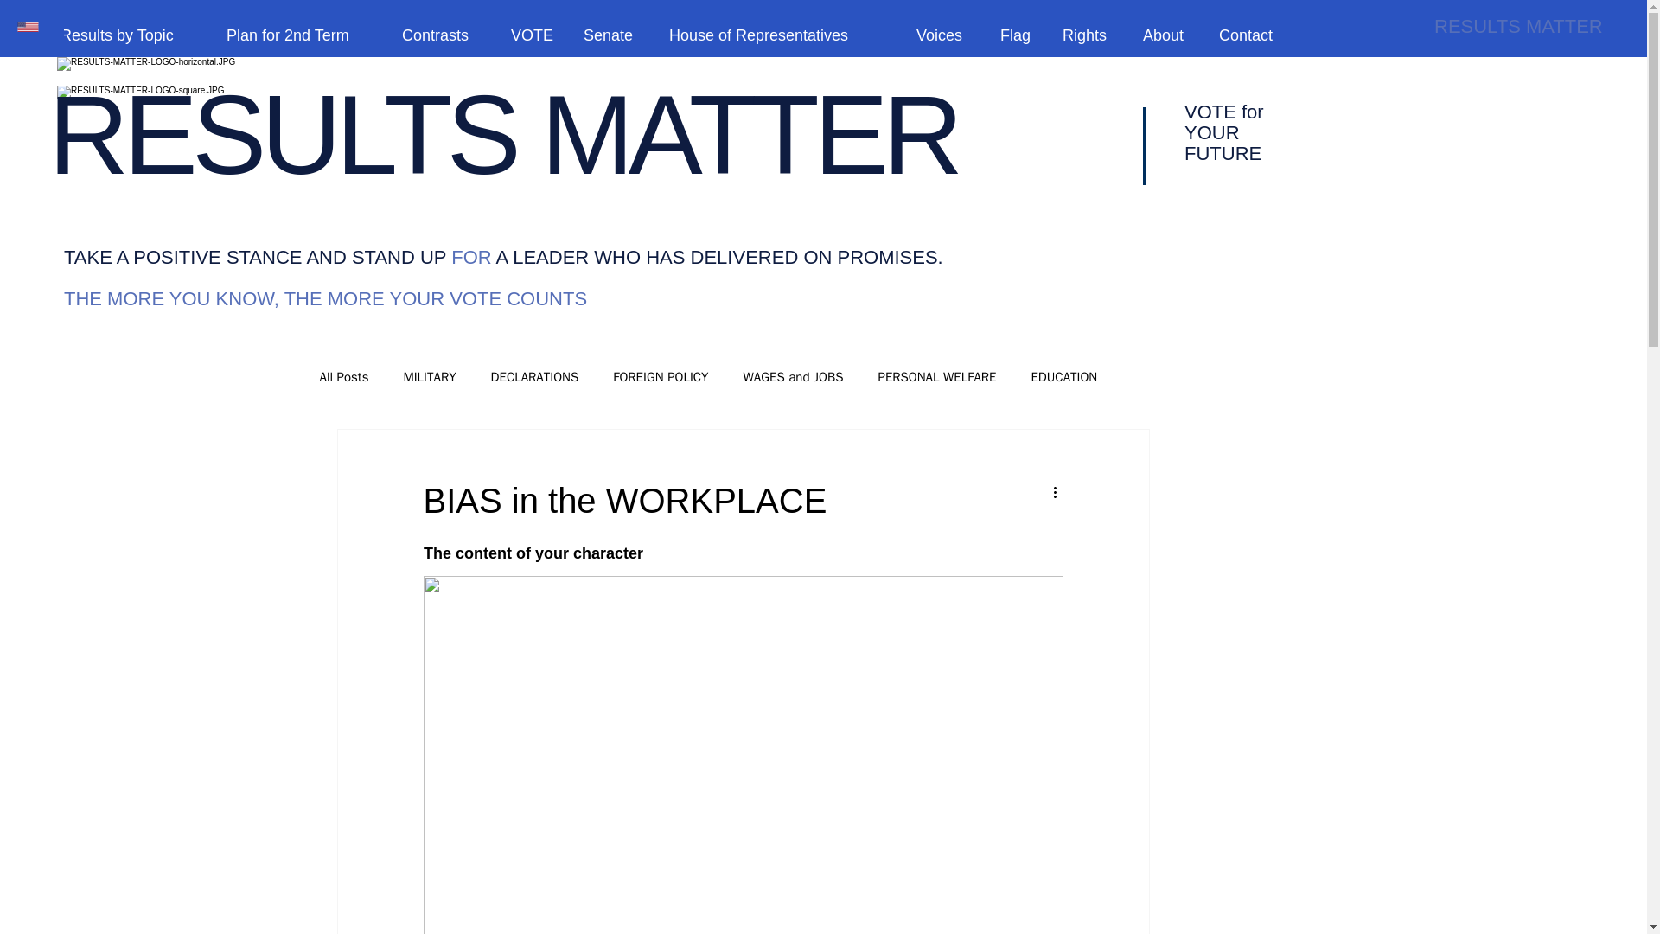 This screenshot has height=934, width=1660. I want to click on PERSONAL WELFARE, so click(937, 375).